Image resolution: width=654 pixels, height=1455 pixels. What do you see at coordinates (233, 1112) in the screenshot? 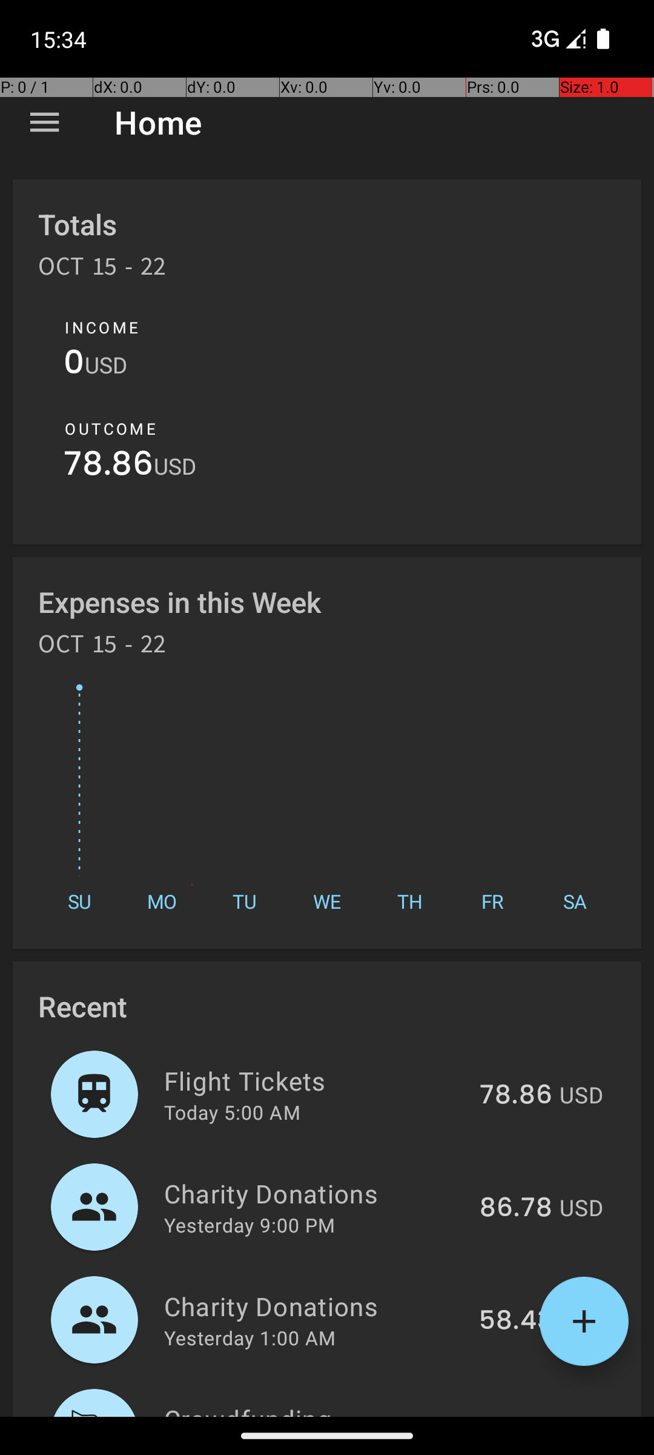
I see `Today 5:00 AM` at bounding box center [233, 1112].